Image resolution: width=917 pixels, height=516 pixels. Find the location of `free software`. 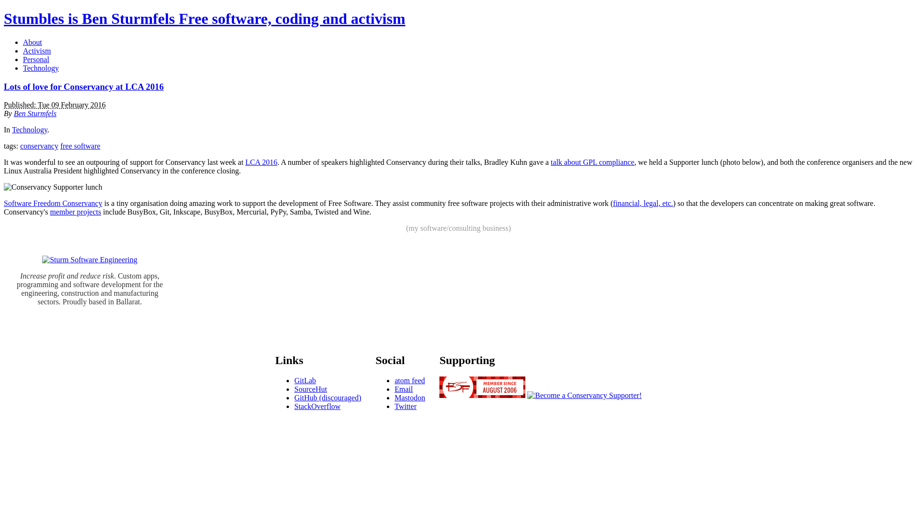

free software is located at coordinates (80, 146).